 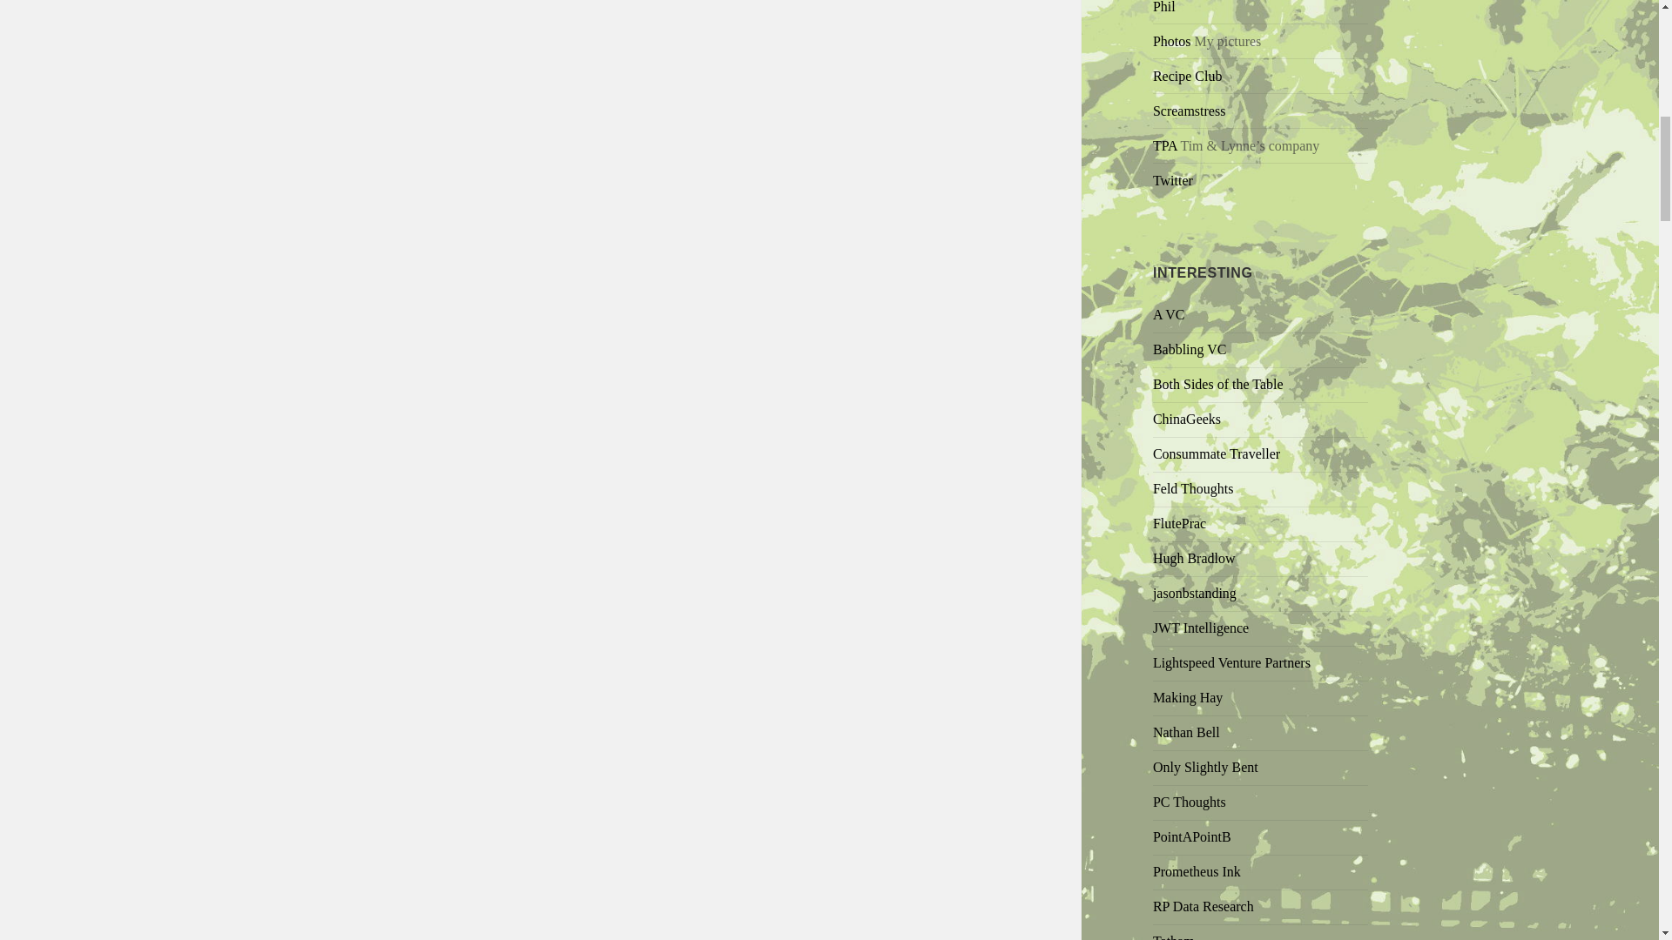 I want to click on Making Hay, so click(x=1188, y=697).